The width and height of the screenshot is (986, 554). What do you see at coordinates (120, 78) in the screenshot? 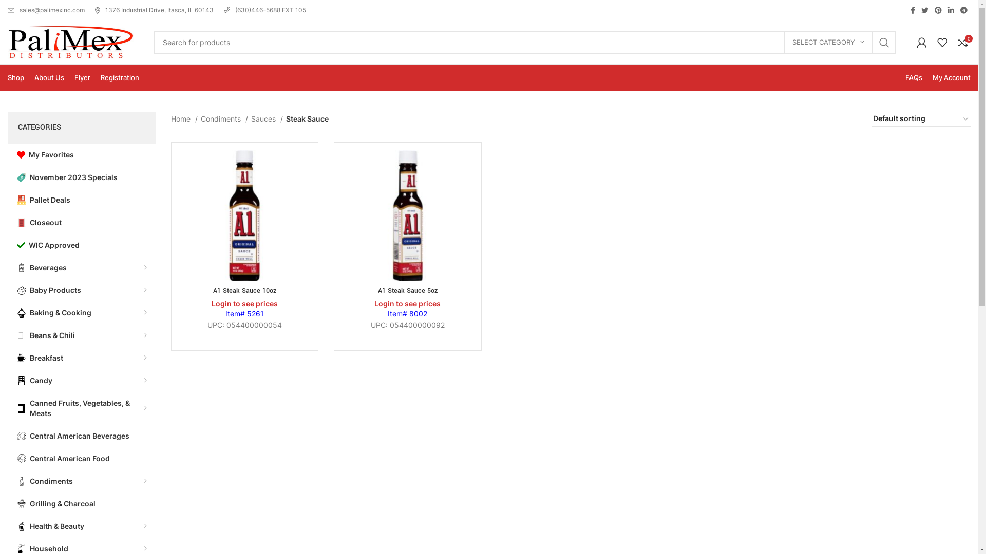
I see `Registration` at bounding box center [120, 78].